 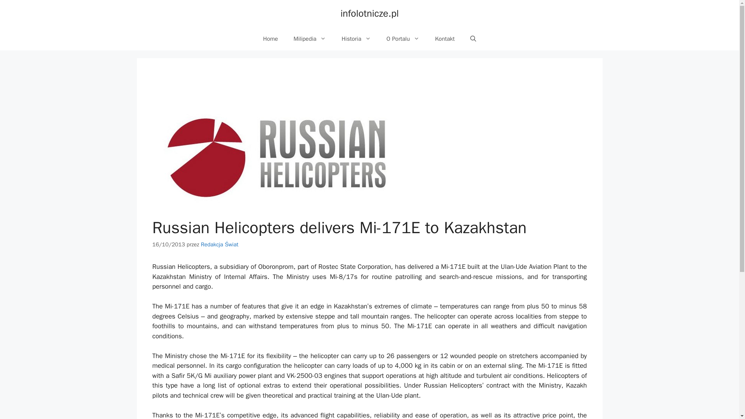 What do you see at coordinates (310, 39) in the screenshot?
I see `Milipedia` at bounding box center [310, 39].